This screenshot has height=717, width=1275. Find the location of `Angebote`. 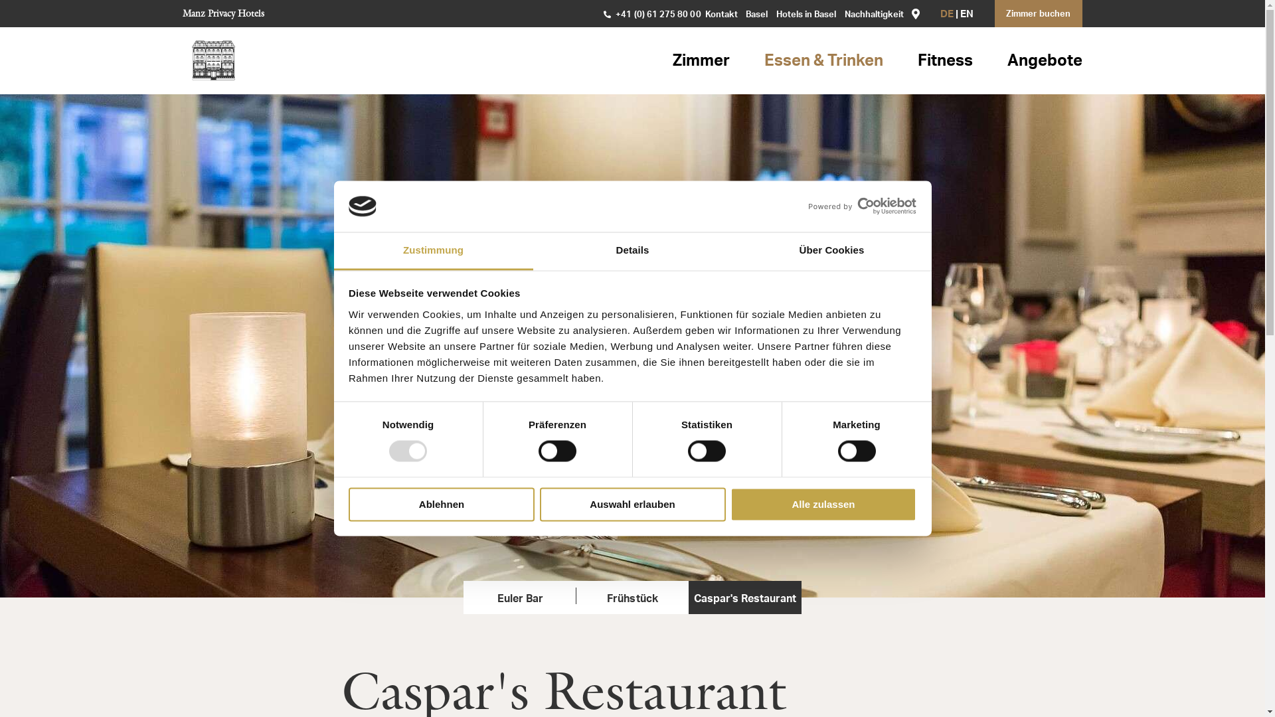

Angebote is located at coordinates (1045, 62).